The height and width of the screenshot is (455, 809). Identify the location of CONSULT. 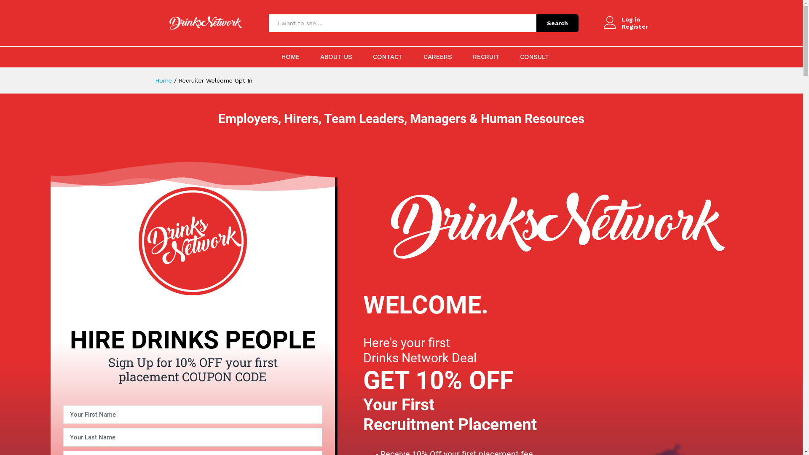
(534, 57).